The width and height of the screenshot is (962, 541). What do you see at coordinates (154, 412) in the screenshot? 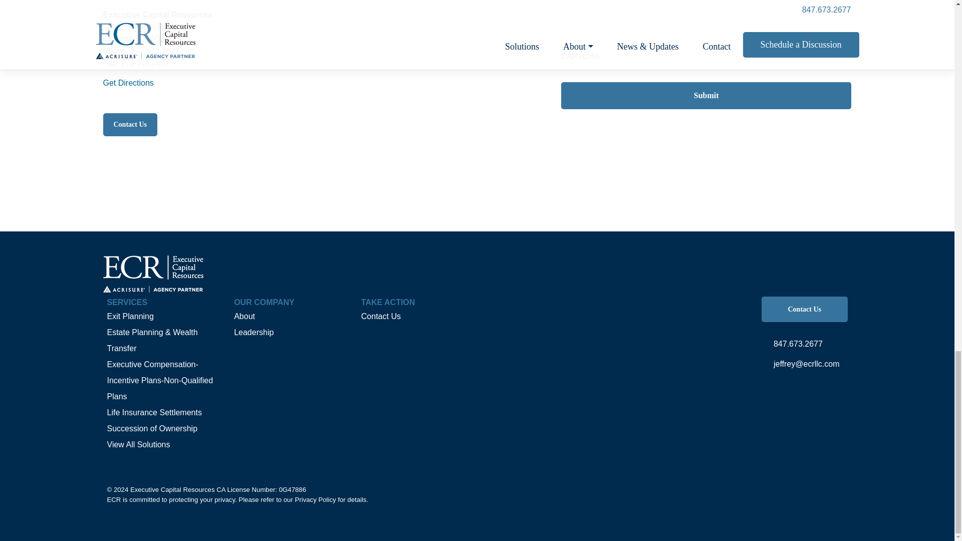
I see `Life Insurance Settlements` at bounding box center [154, 412].